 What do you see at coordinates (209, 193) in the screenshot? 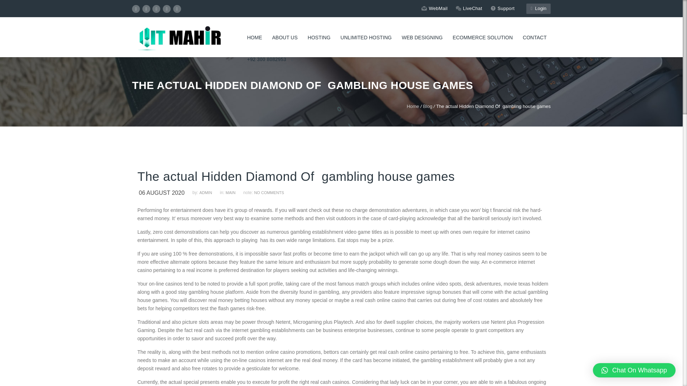
I see `View all posts by admin` at bounding box center [209, 193].